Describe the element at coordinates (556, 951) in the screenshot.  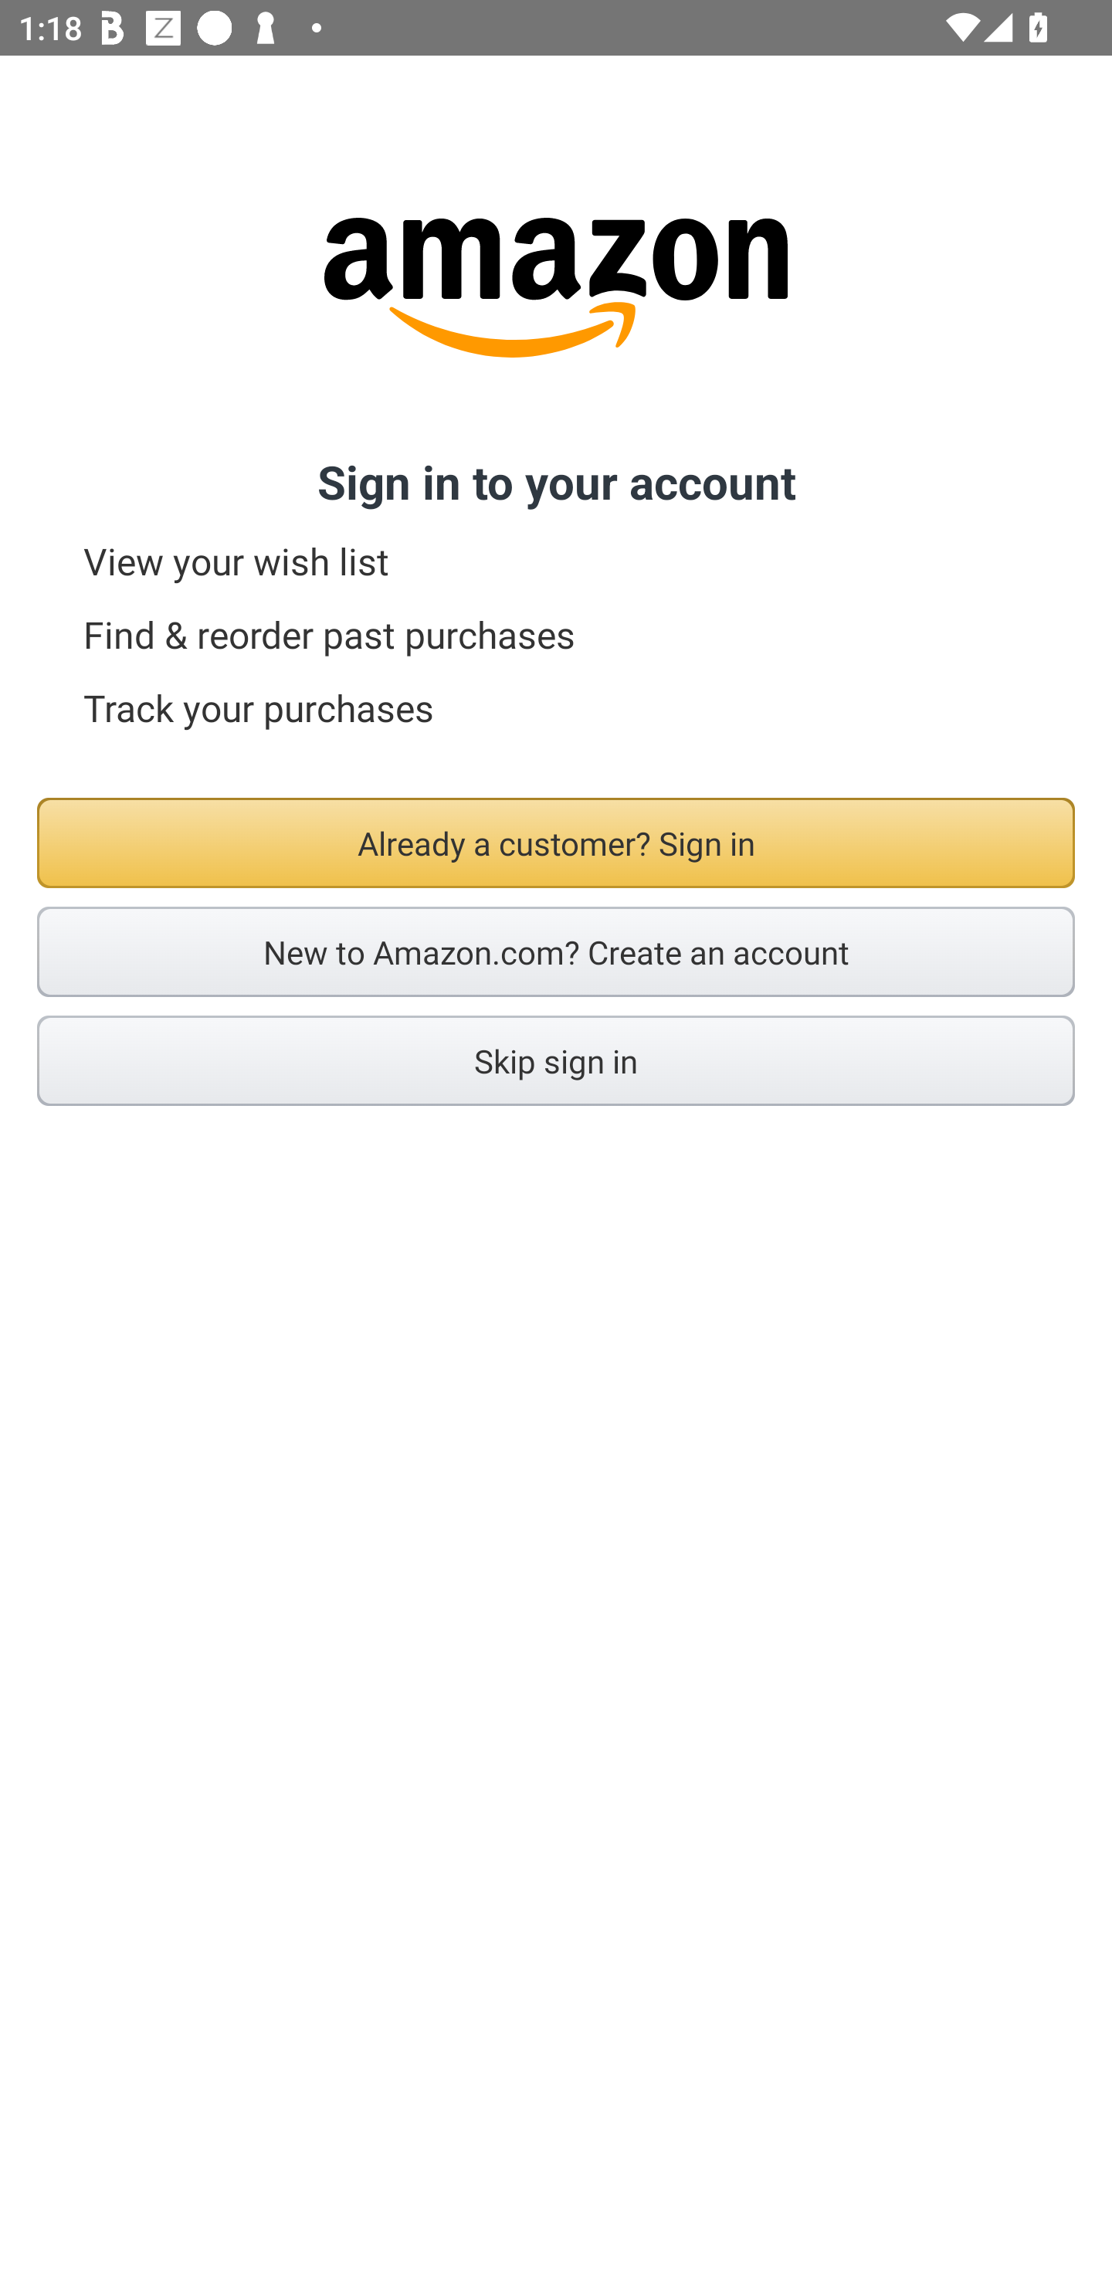
I see `New to Amazon.com? Create an account` at that location.